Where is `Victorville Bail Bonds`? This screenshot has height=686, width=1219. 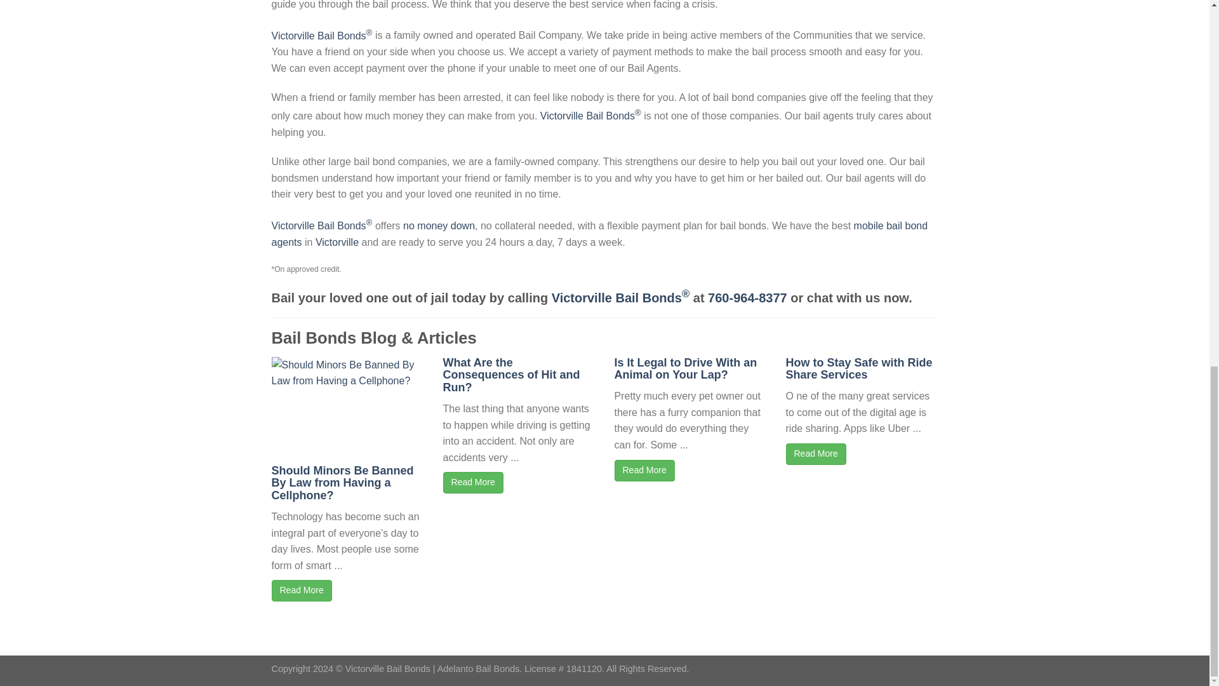 Victorville Bail Bonds is located at coordinates (336, 241).